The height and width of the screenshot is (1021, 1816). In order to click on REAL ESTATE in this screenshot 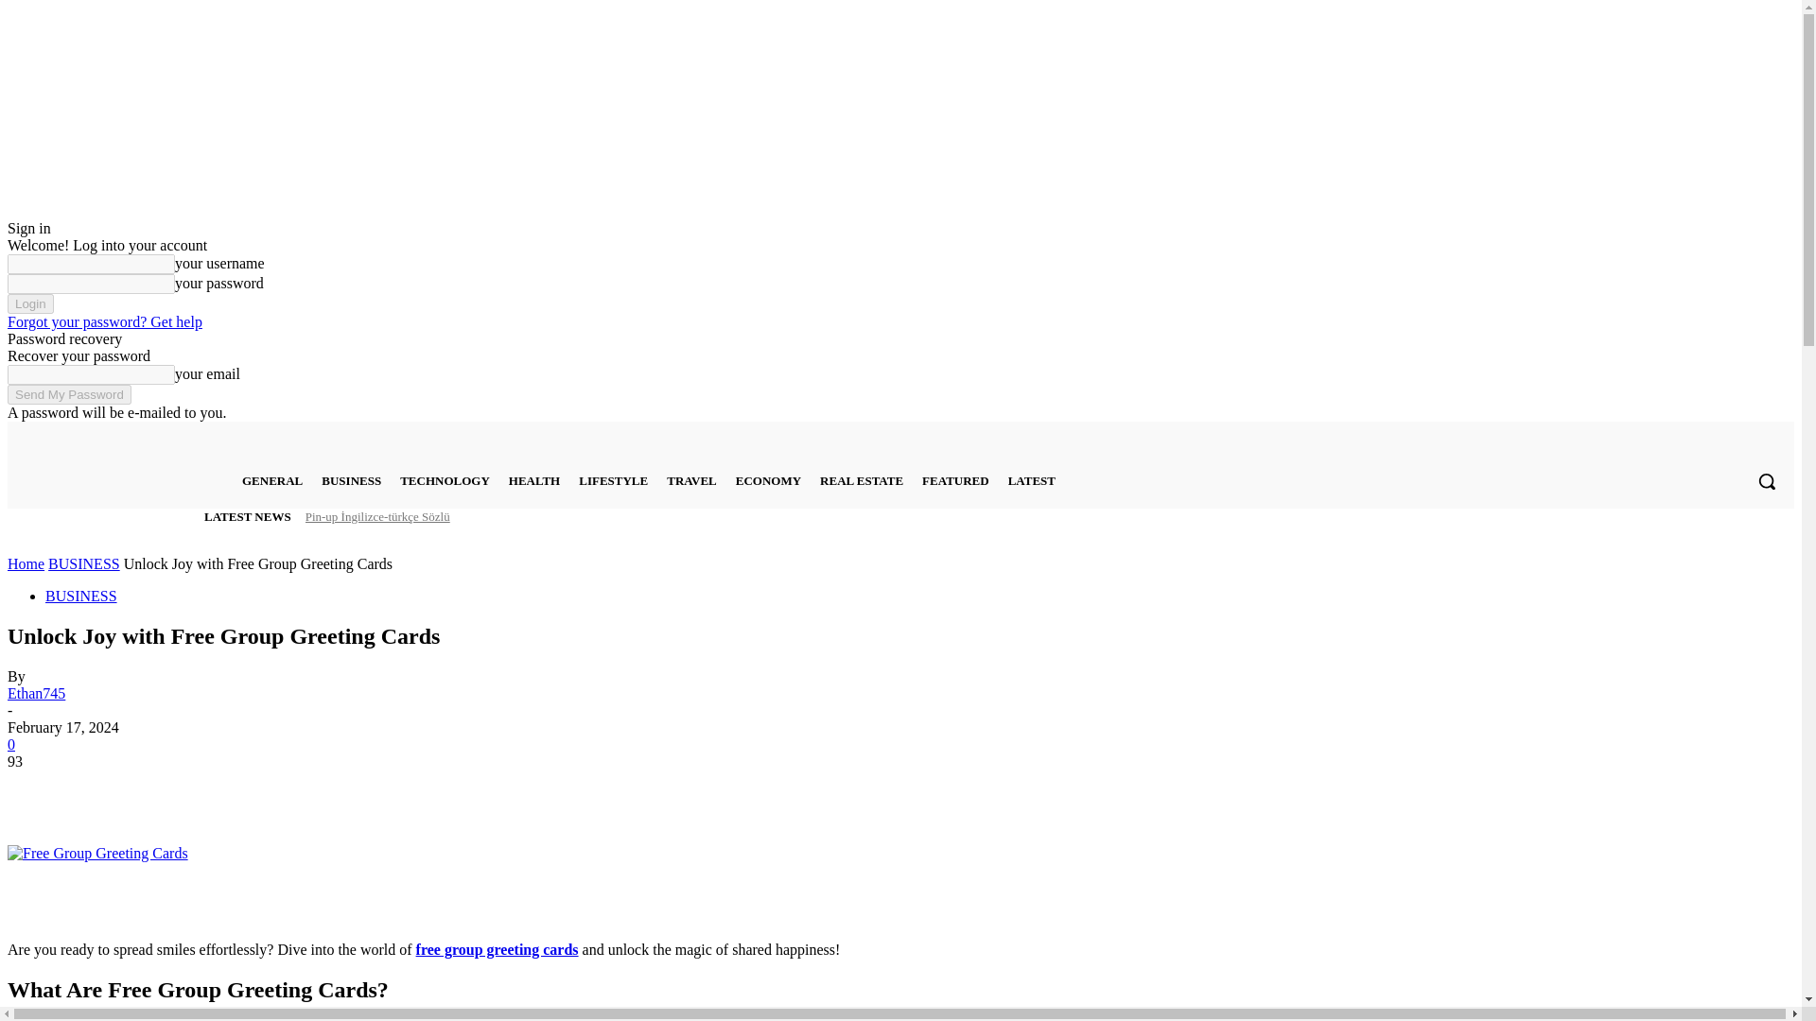, I will do `click(861, 480)`.